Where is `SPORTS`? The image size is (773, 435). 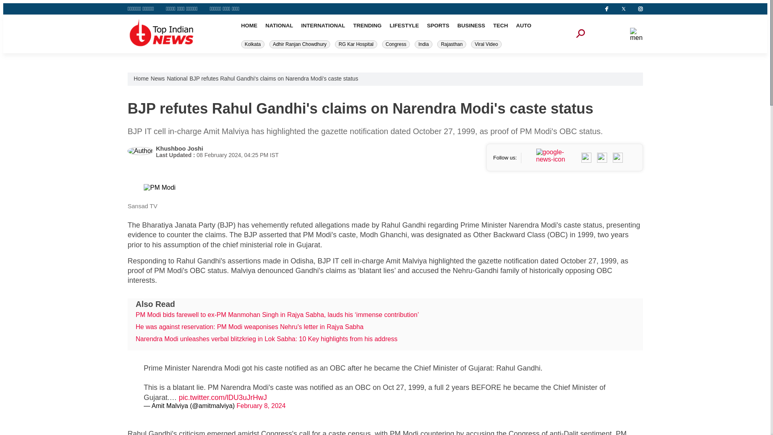 SPORTS is located at coordinates (438, 26).